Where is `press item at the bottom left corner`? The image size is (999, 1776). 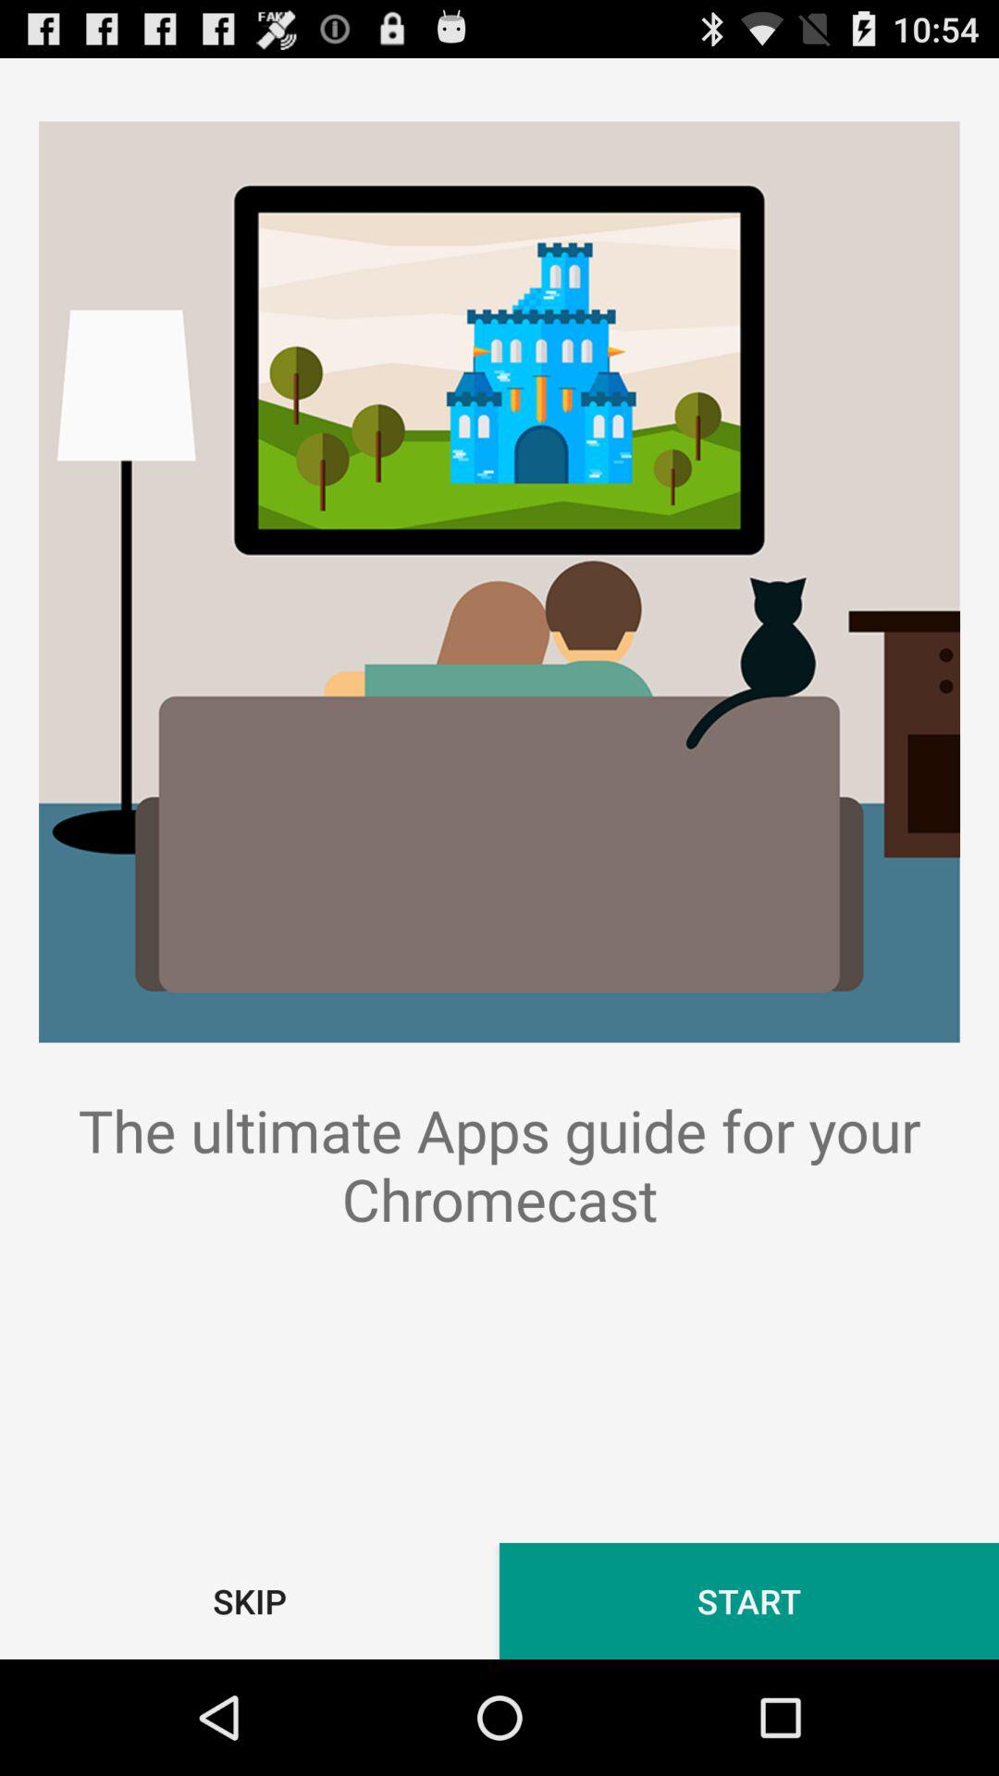
press item at the bottom left corner is located at coordinates (250, 1600).